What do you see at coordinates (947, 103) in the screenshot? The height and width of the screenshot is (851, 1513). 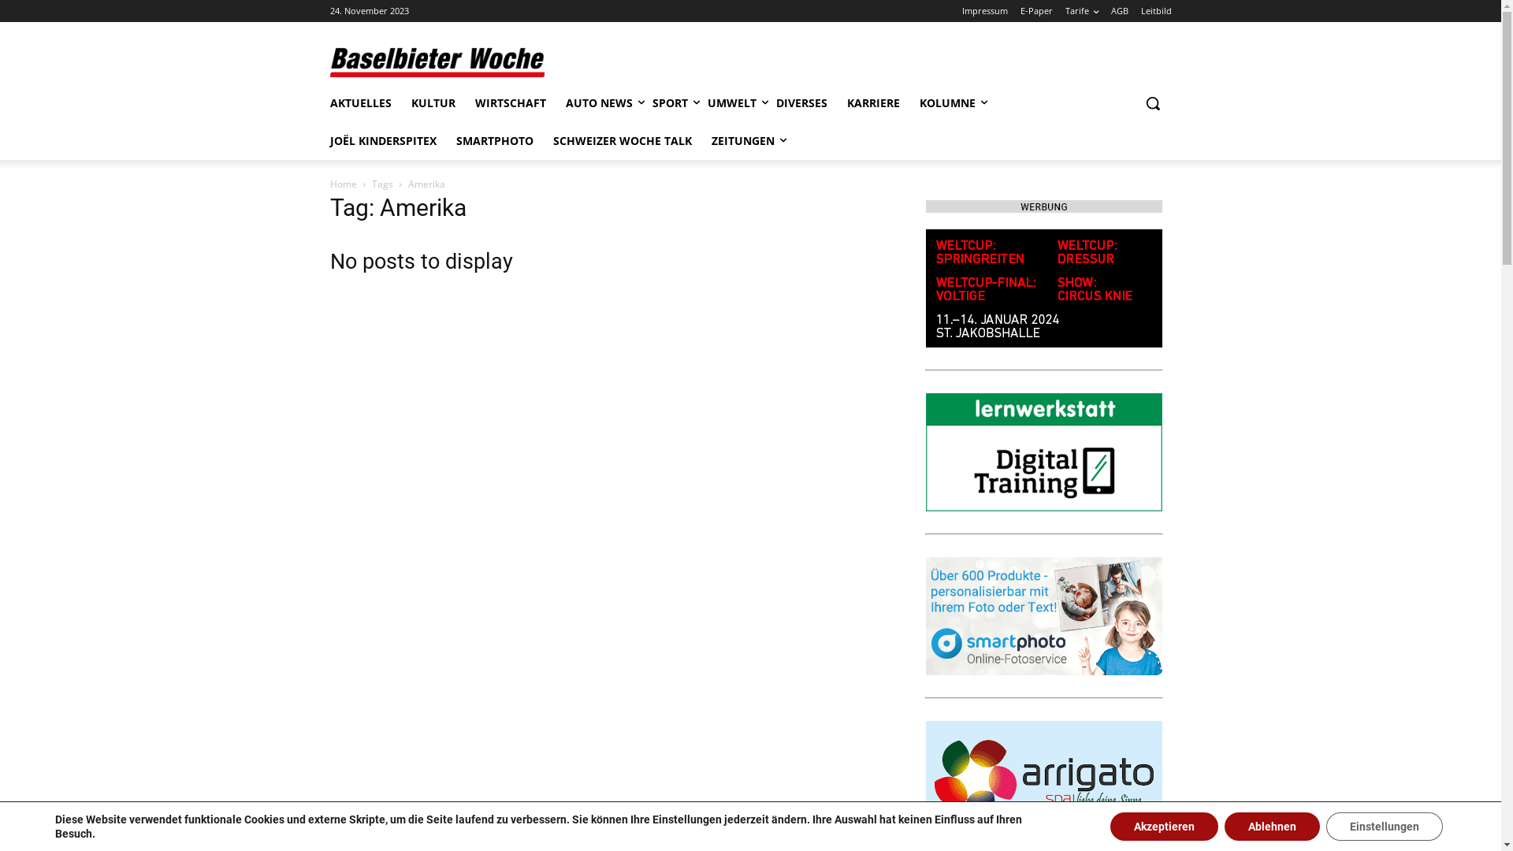 I see `KOLUMNE` at bounding box center [947, 103].